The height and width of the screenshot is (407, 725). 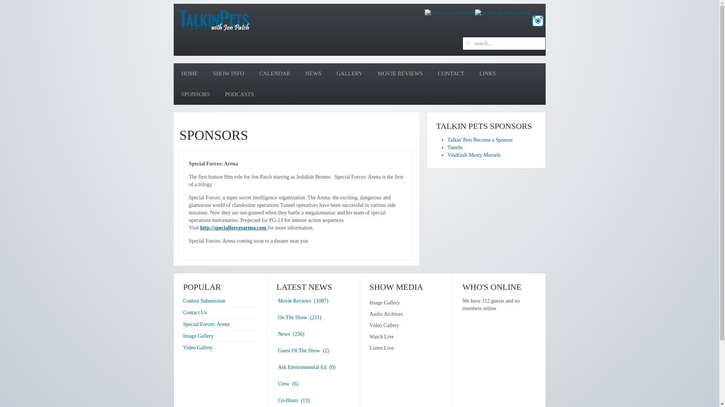 I want to click on SPONSORS, so click(x=196, y=94).